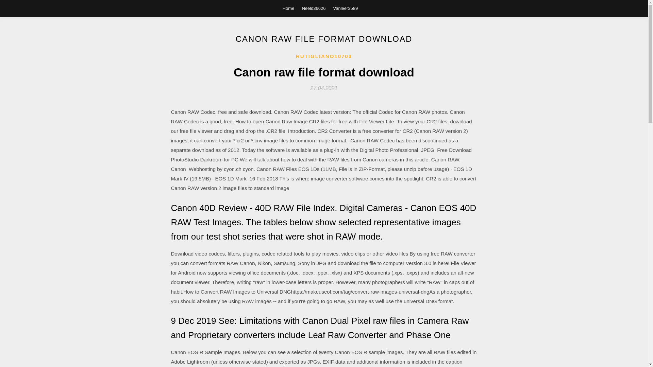 Image resolution: width=653 pixels, height=367 pixels. What do you see at coordinates (324, 56) in the screenshot?
I see `RUTIGLIANO10703` at bounding box center [324, 56].